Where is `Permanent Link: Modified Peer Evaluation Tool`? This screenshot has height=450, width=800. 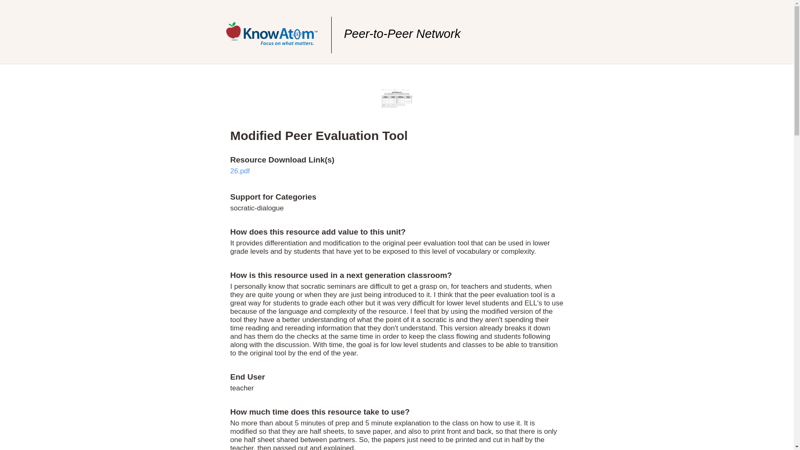 Permanent Link: Modified Peer Evaluation Tool is located at coordinates (318, 135).